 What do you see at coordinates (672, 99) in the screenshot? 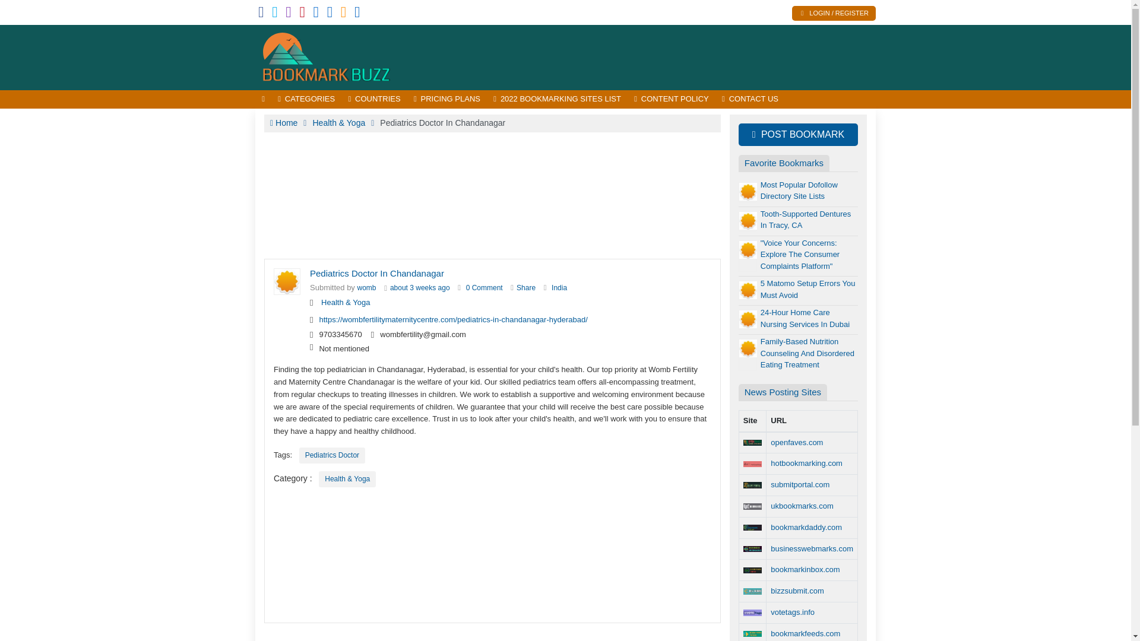
I see `CONTENT POLICY` at bounding box center [672, 99].